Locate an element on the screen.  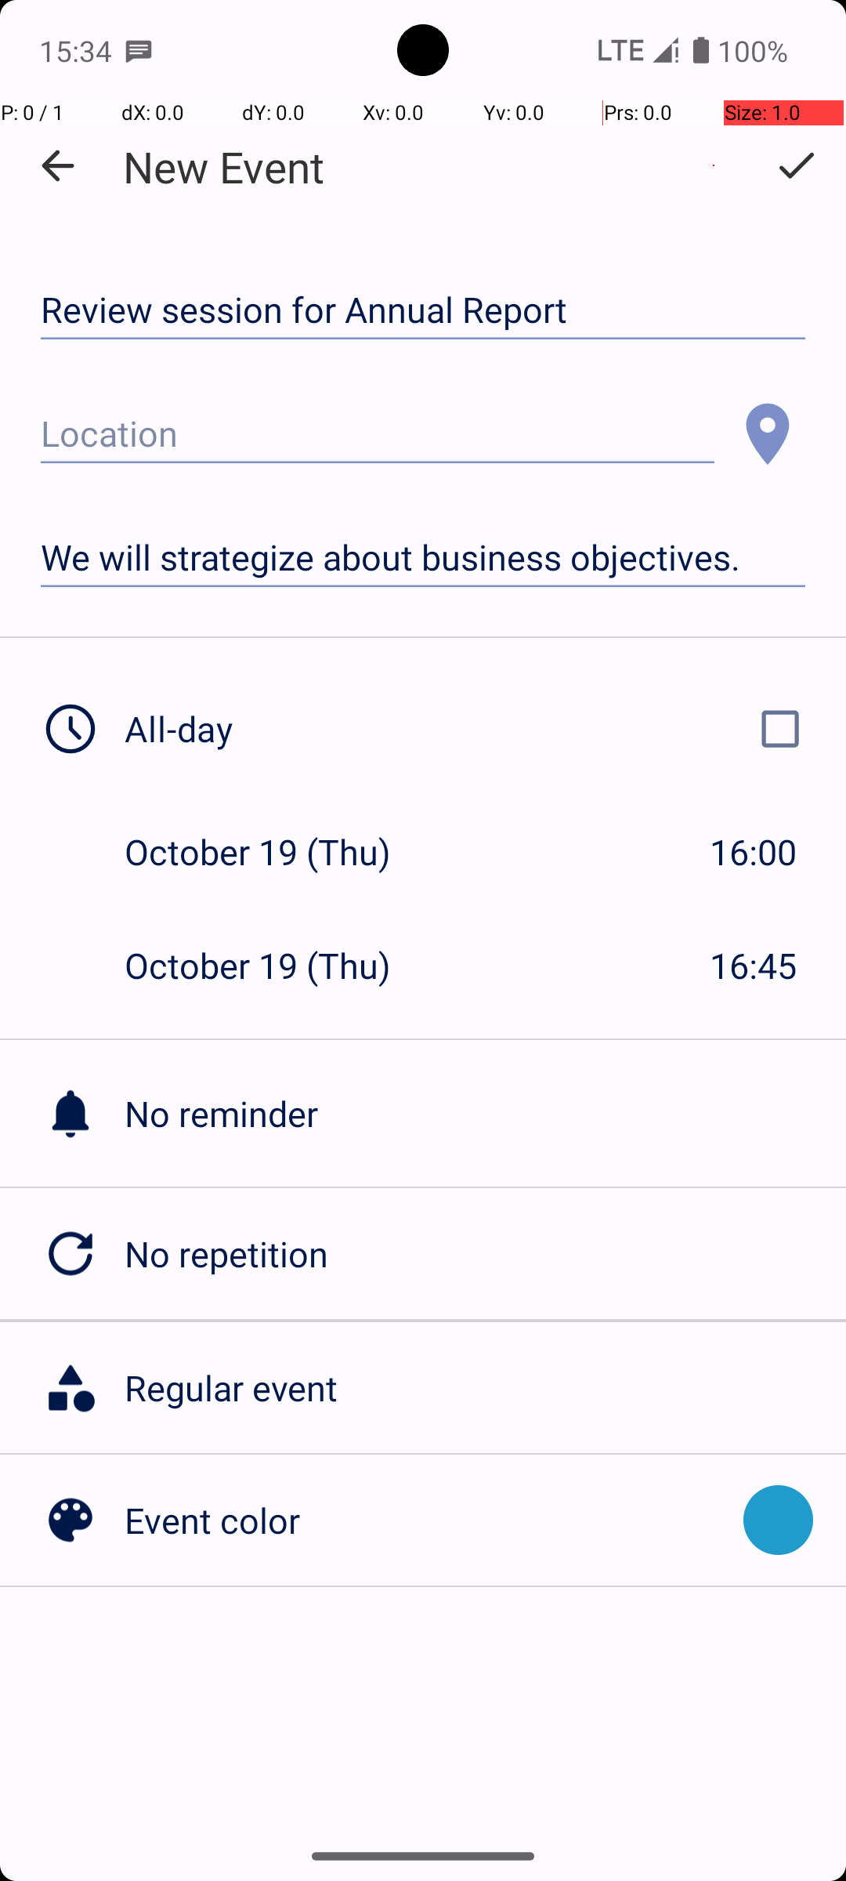
We will strategize about business objectives. is located at coordinates (423, 558).